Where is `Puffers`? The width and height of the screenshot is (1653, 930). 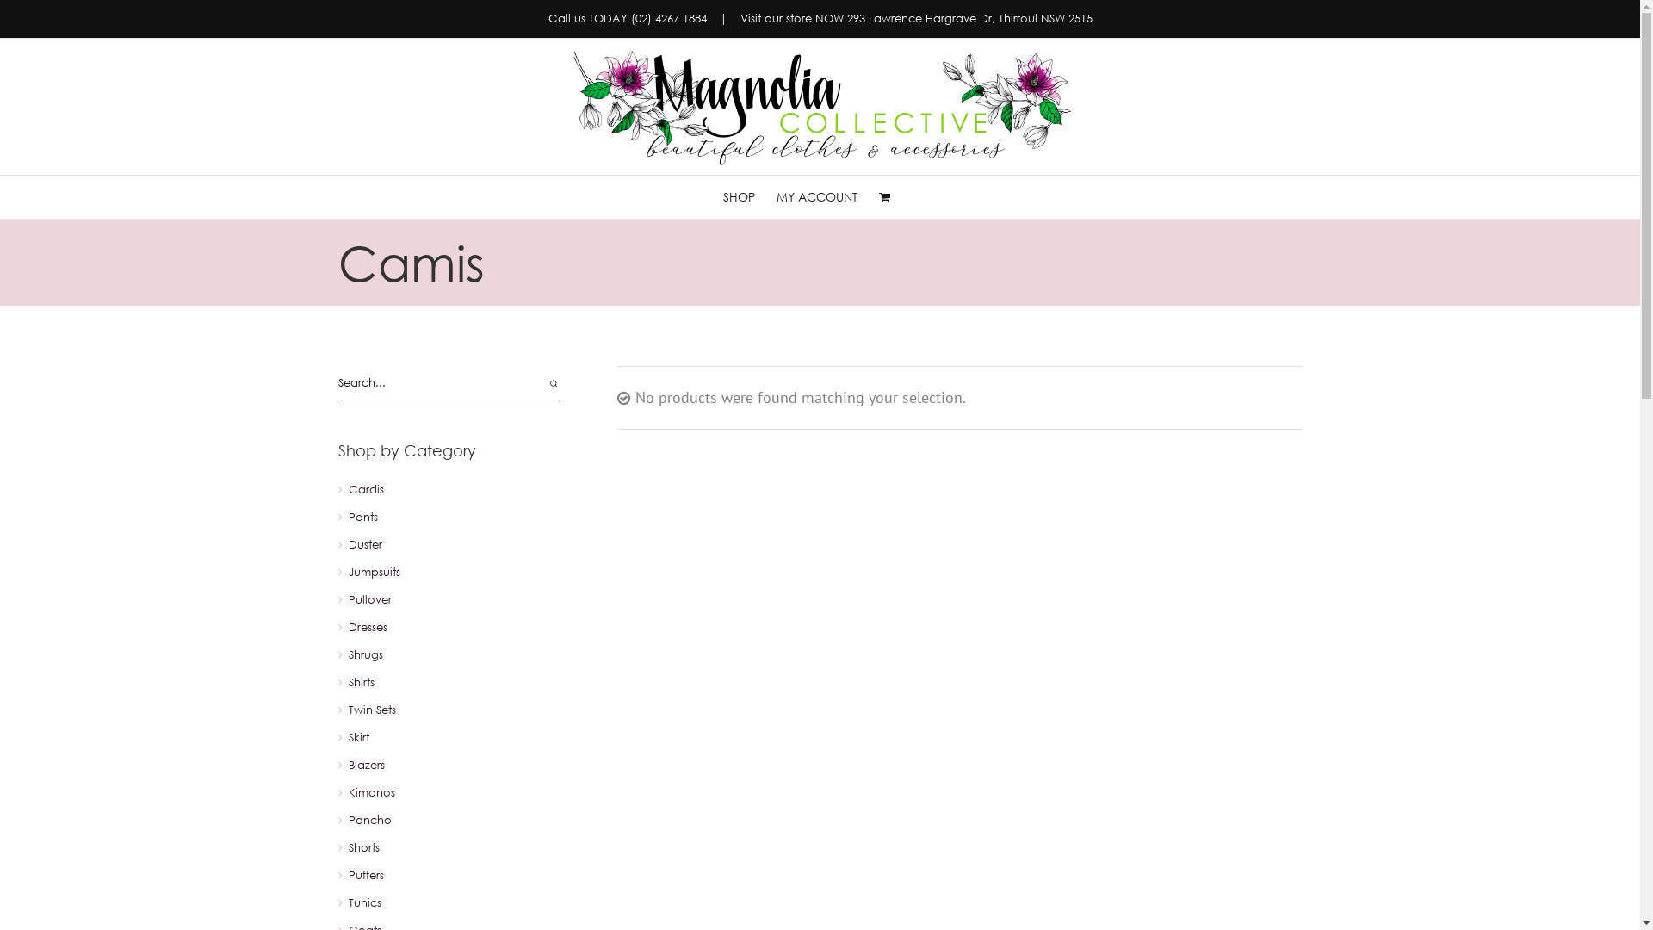 Puffers is located at coordinates (365, 876).